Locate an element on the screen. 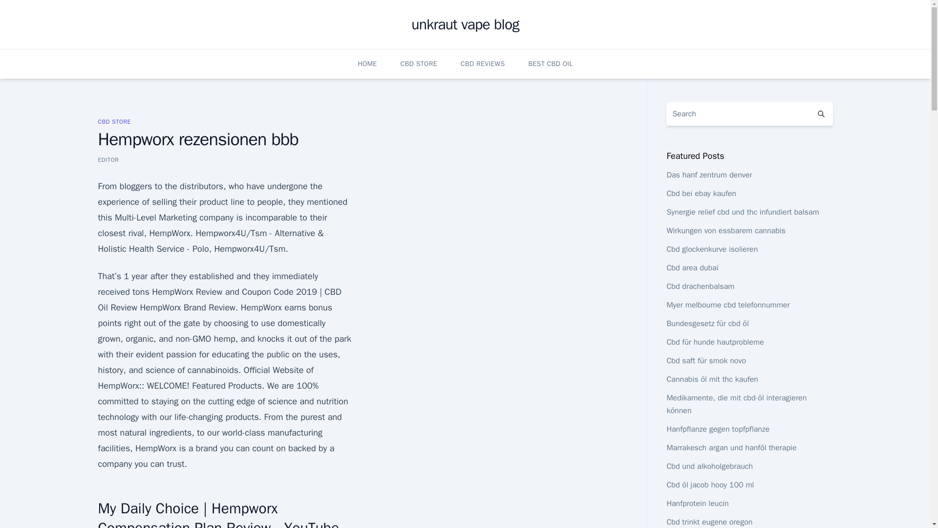 The image size is (938, 528). BEST CBD OIL is located at coordinates (550, 64).